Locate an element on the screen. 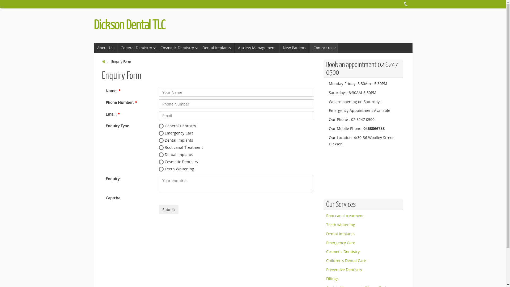 Image resolution: width=510 pixels, height=287 pixels. Dental Implants is located at coordinates (341, 234).